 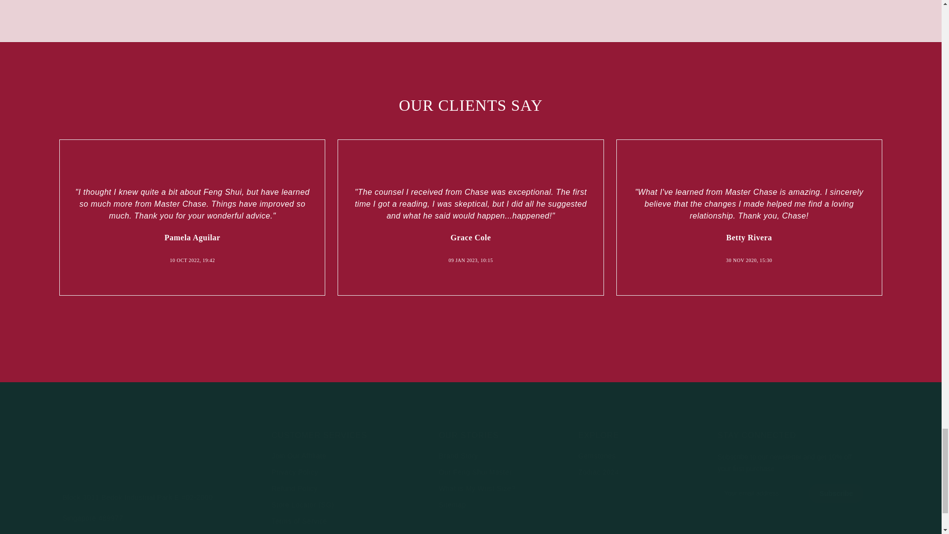 I want to click on What is My Wrist Size?, so click(x=476, y=488).